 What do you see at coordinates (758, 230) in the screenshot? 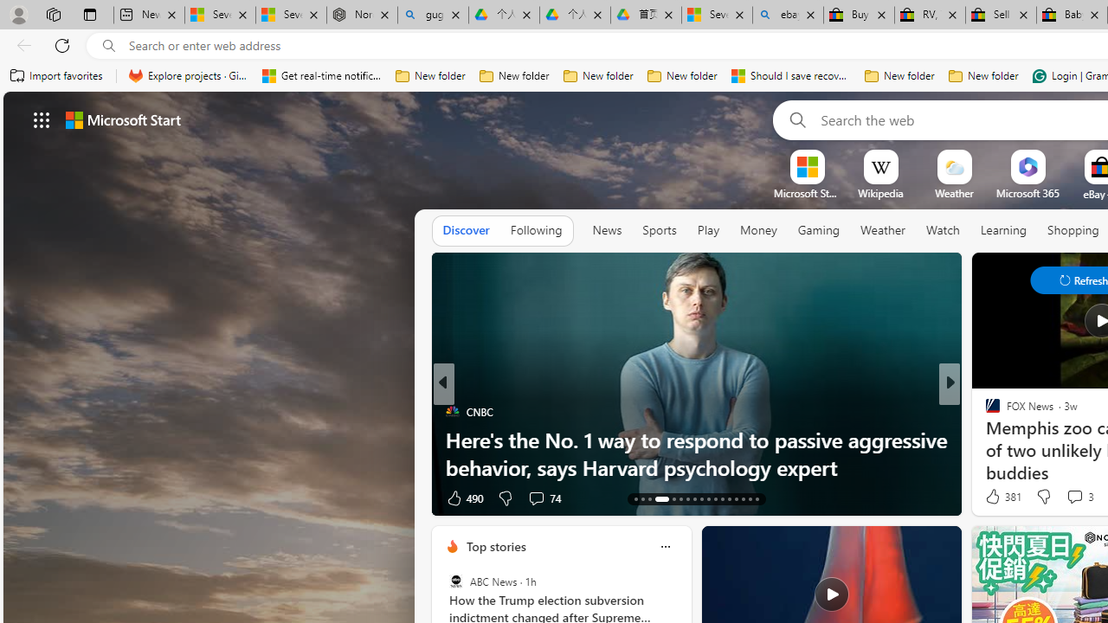
I see `Money` at bounding box center [758, 230].